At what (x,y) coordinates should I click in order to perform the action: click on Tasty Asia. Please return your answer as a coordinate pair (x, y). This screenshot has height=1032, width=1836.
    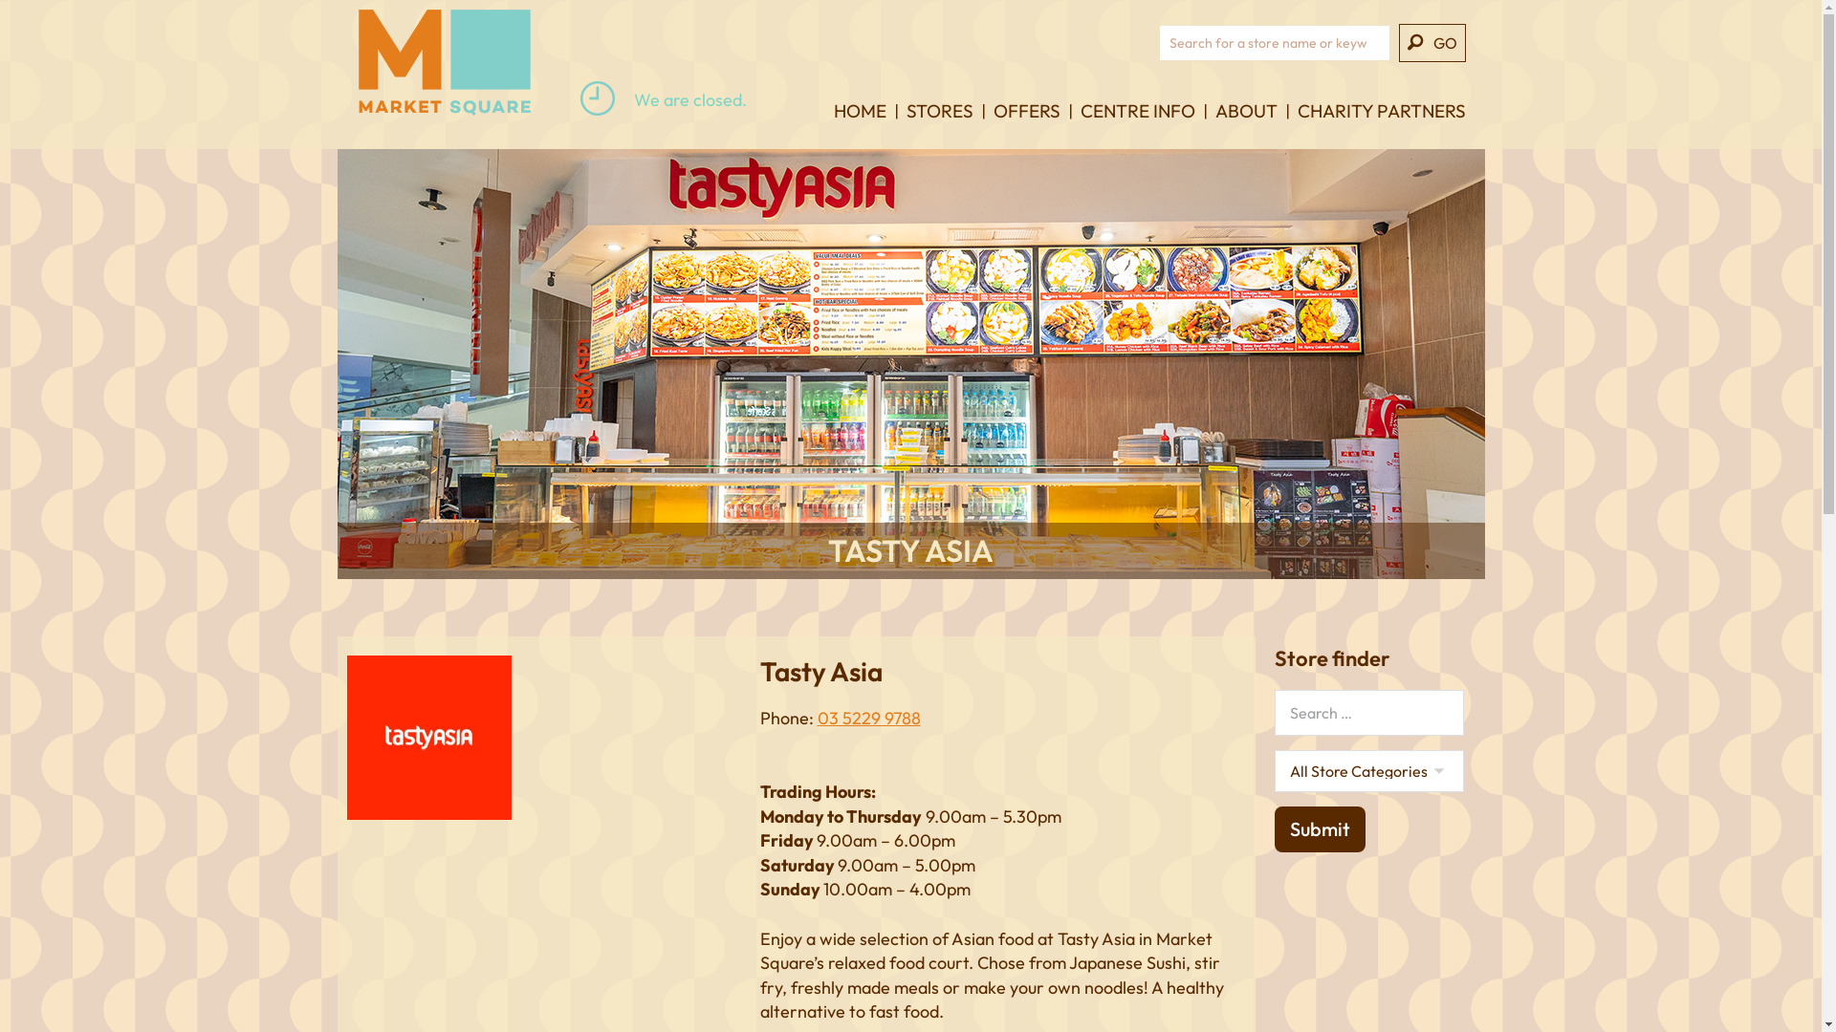
    Looking at the image, I should click on (428, 738).